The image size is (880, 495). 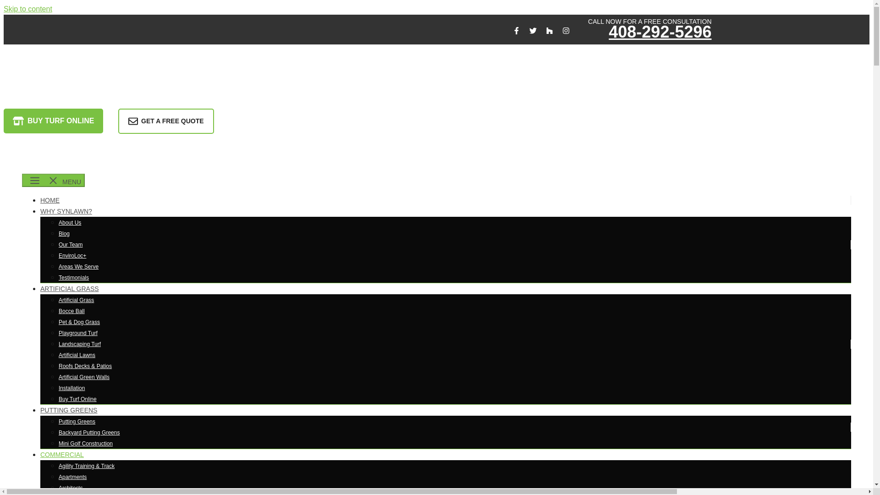 I want to click on Our Team, so click(x=71, y=245).